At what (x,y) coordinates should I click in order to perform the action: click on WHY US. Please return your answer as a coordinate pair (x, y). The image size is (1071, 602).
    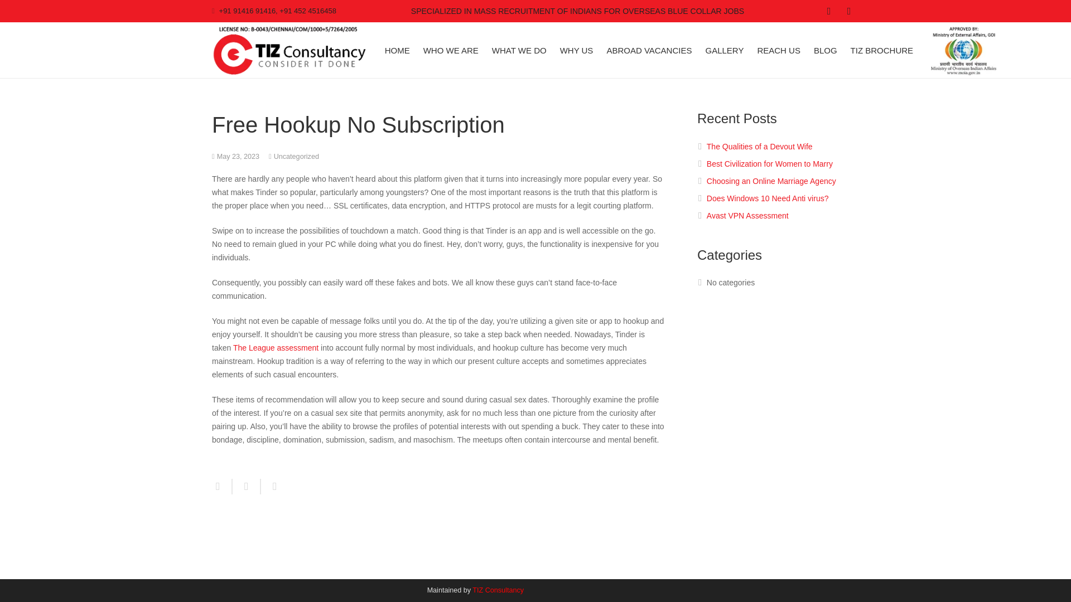
    Looking at the image, I should click on (577, 50).